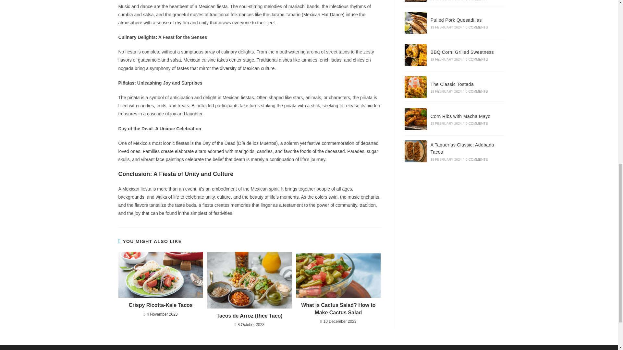  What do you see at coordinates (476, 91) in the screenshot?
I see `0 COMMENTS` at bounding box center [476, 91].